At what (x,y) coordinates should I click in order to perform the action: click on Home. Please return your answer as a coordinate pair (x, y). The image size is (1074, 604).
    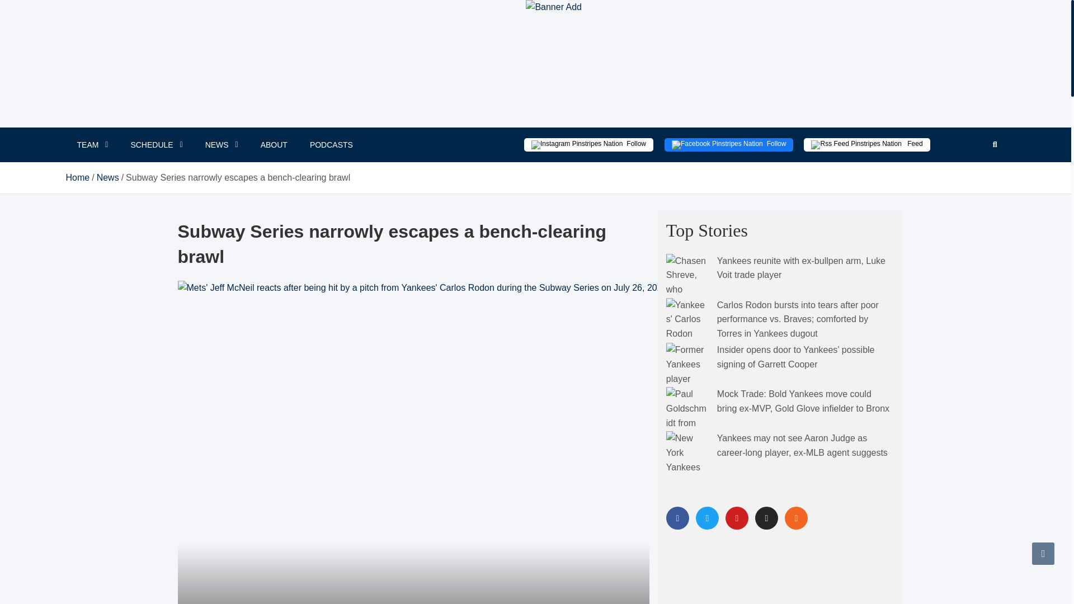
    Looking at the image, I should click on (78, 177).